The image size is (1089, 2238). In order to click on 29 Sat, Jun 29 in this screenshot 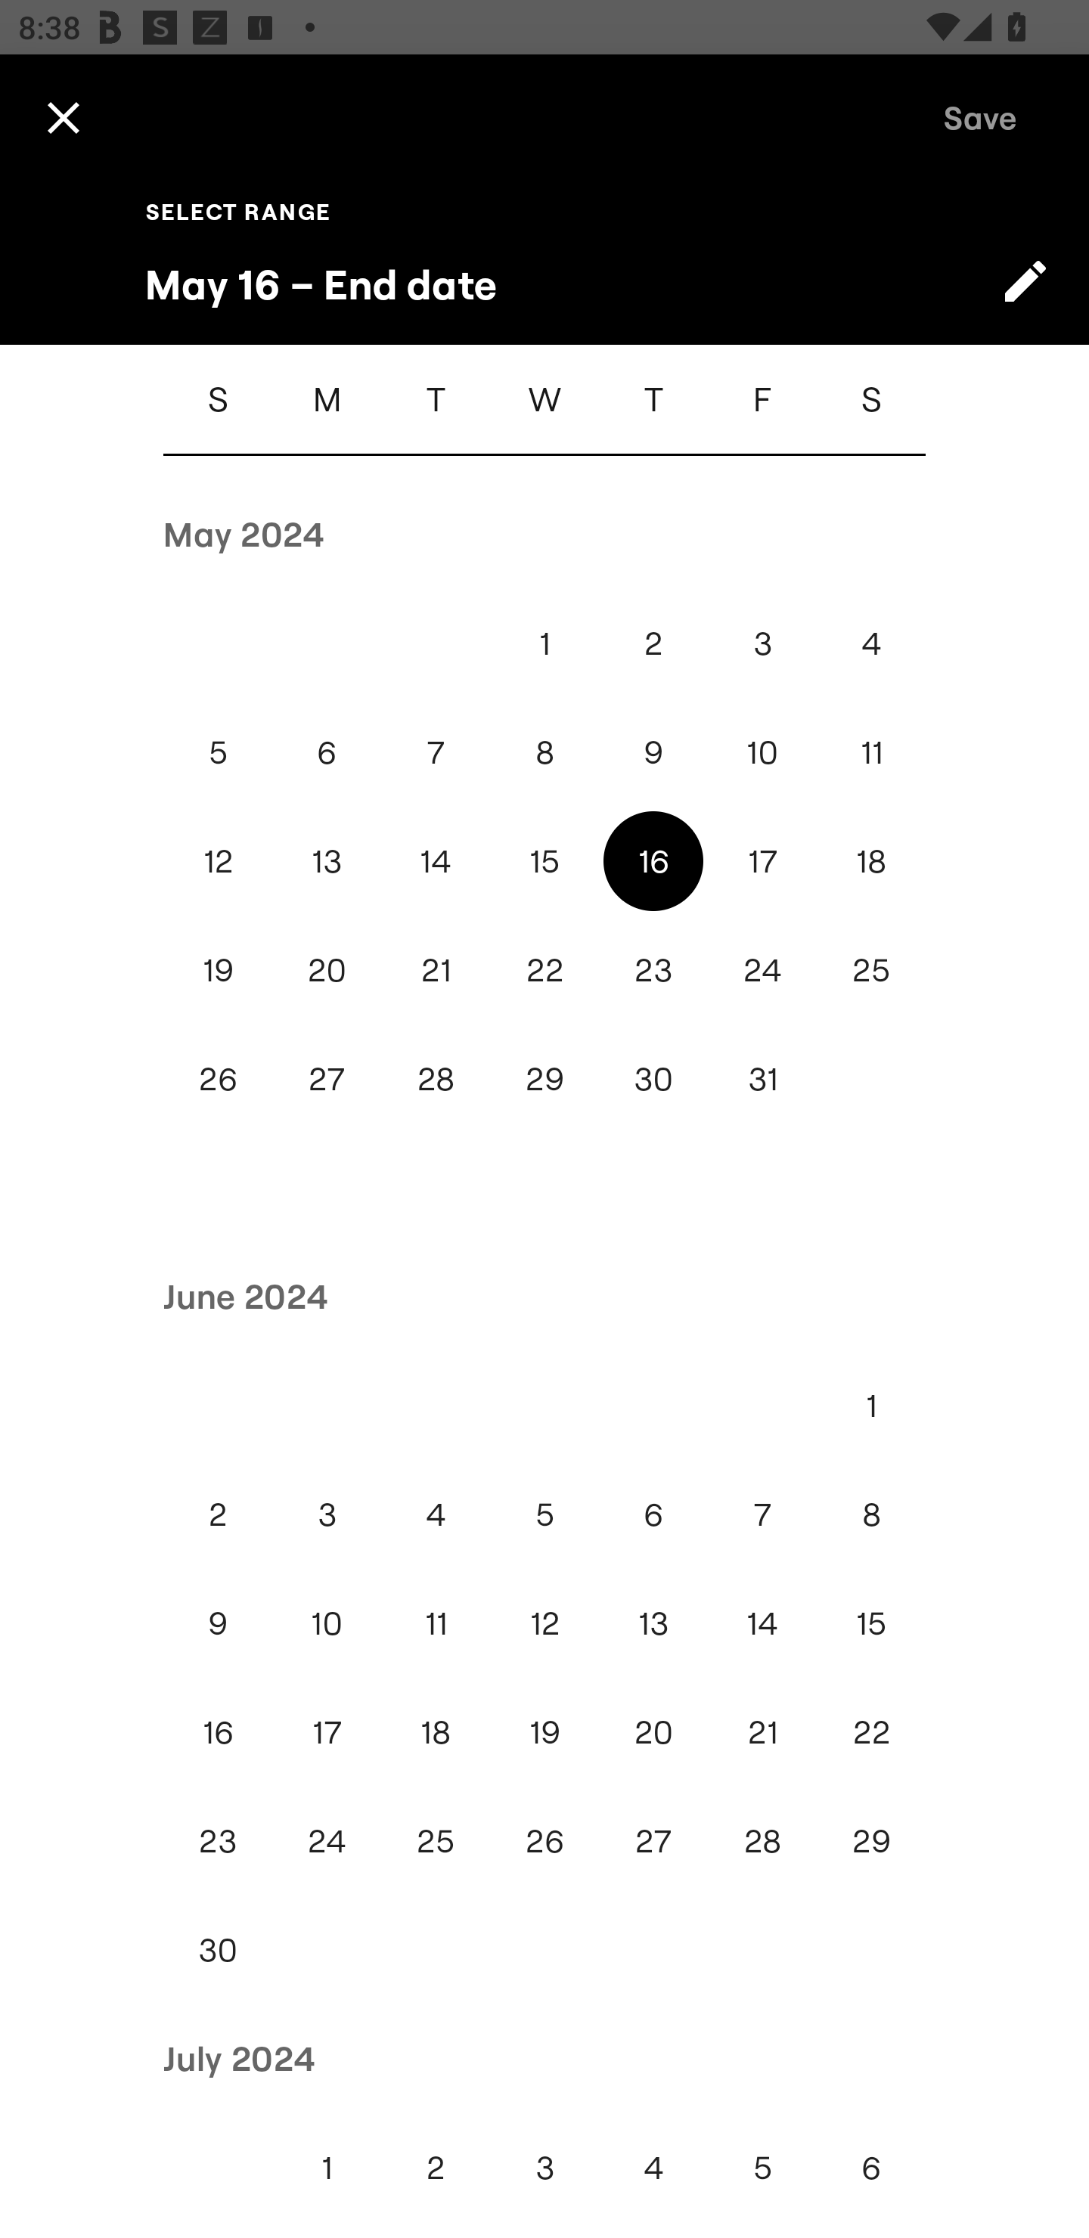, I will do `click(871, 1840)`.